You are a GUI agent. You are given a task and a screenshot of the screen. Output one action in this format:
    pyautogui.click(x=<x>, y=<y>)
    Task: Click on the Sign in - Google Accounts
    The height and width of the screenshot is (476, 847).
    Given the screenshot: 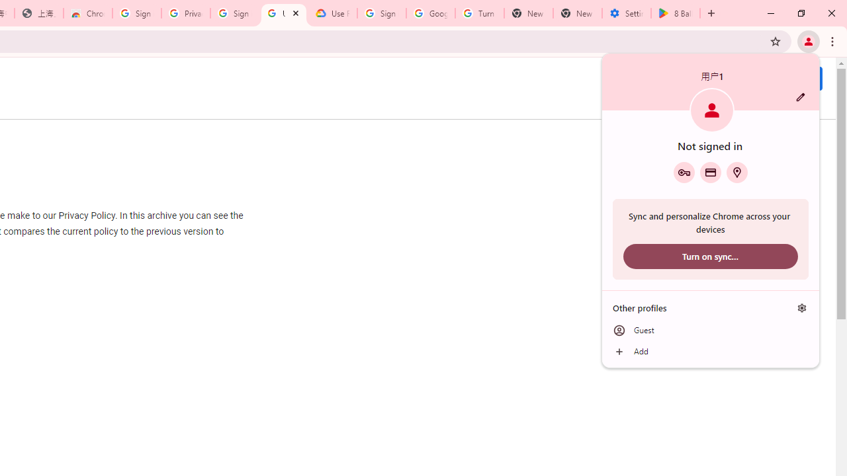 What is the action you would take?
    pyautogui.click(x=382, y=13)
    